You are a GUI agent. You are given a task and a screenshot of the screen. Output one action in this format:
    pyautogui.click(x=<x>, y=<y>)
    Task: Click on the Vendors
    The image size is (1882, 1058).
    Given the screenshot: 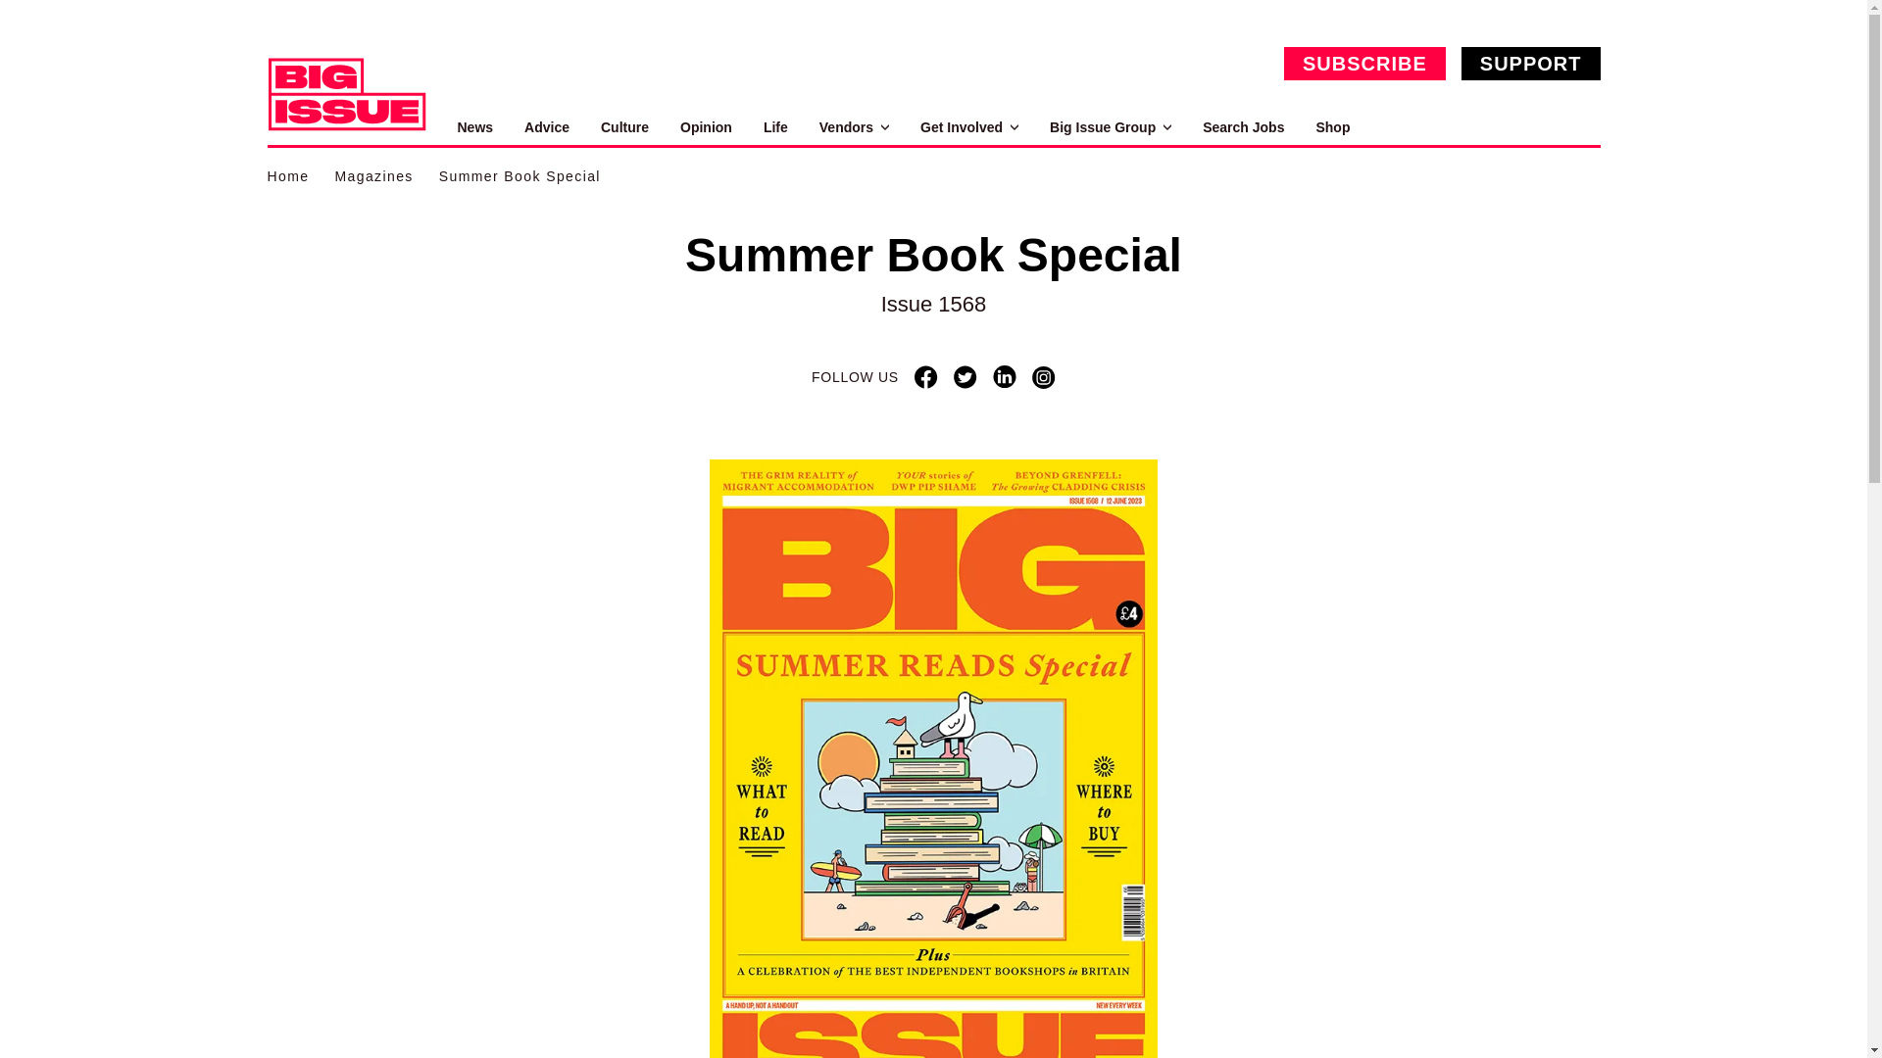 What is the action you would take?
    pyautogui.click(x=853, y=127)
    